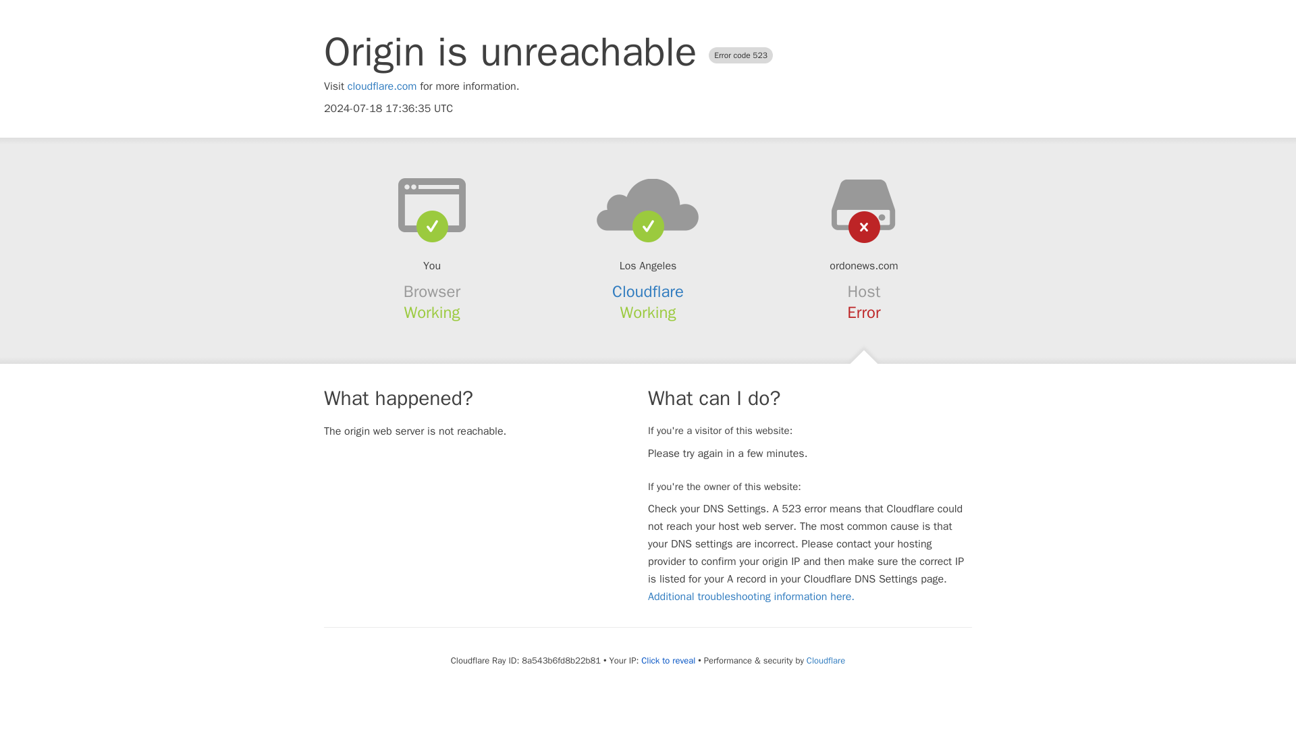 The width and height of the screenshot is (1296, 729). I want to click on Cloudflare, so click(825, 660).